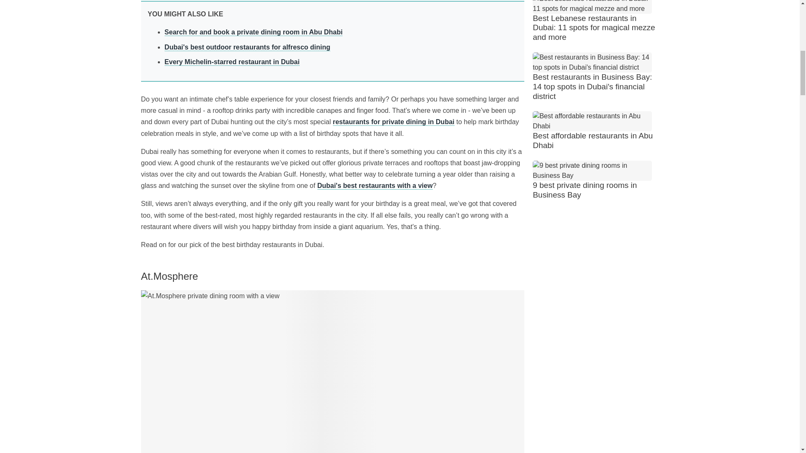 The height and width of the screenshot is (453, 806). Describe the element at coordinates (375, 185) in the screenshot. I see `Dubai's best restaurants with a view` at that location.